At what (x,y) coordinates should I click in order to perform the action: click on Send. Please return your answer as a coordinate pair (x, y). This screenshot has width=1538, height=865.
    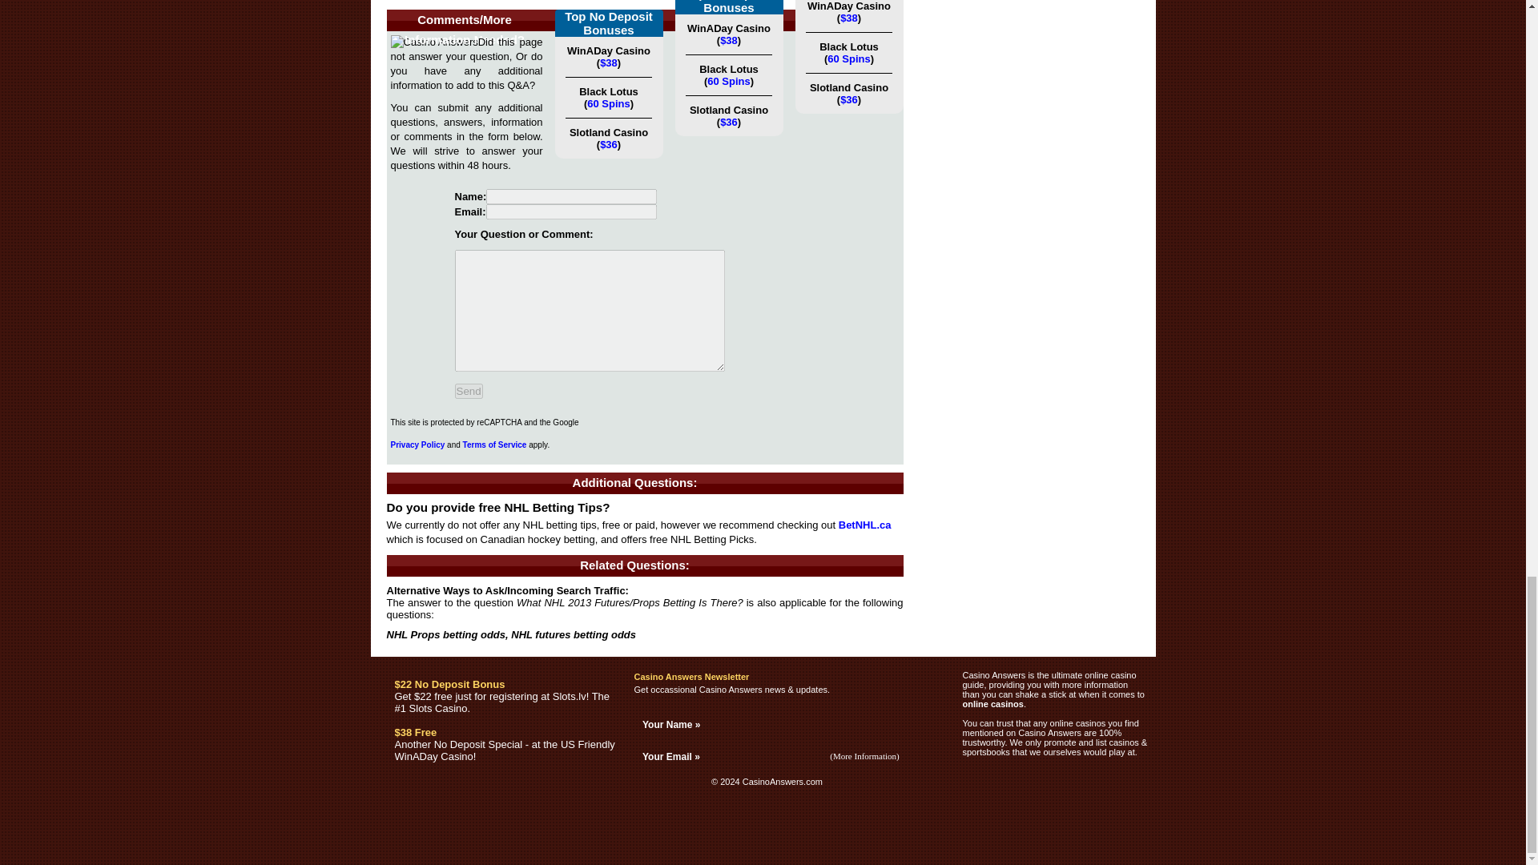
    Looking at the image, I should click on (469, 391).